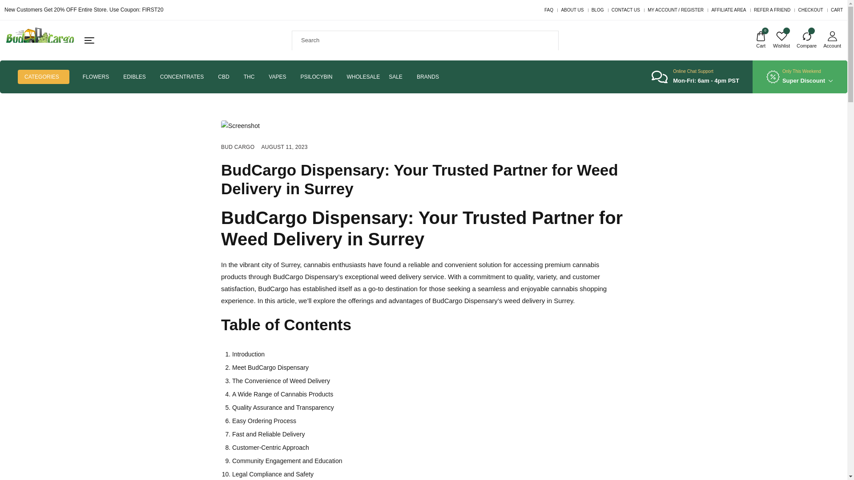 Image resolution: width=854 pixels, height=480 pixels. What do you see at coordinates (832, 41) in the screenshot?
I see `Account` at bounding box center [832, 41].